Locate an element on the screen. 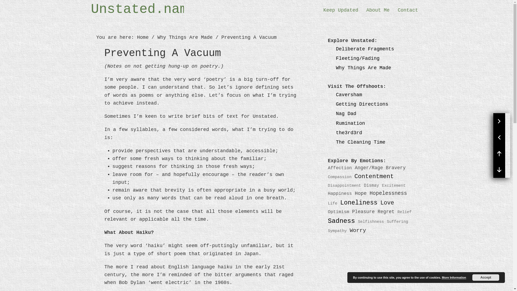  About Me is located at coordinates (378, 10).